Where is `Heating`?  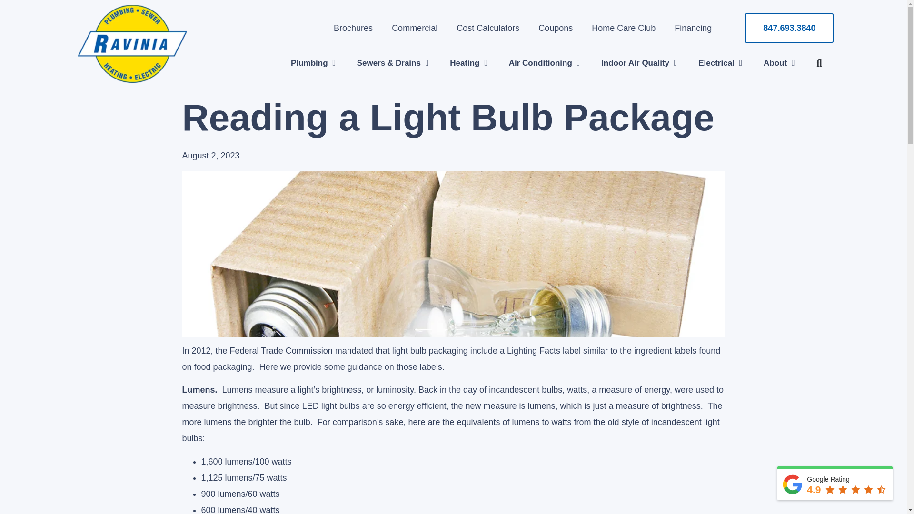 Heating is located at coordinates (468, 63).